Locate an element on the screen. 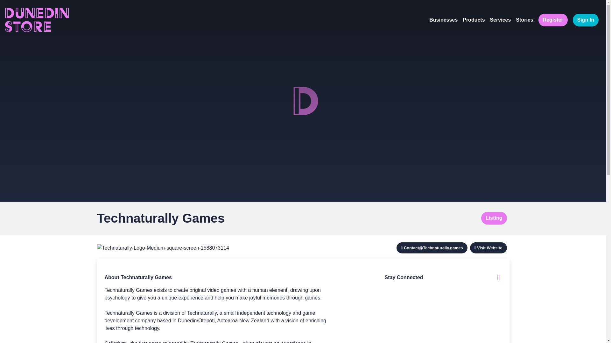  Sign In is located at coordinates (586, 20).